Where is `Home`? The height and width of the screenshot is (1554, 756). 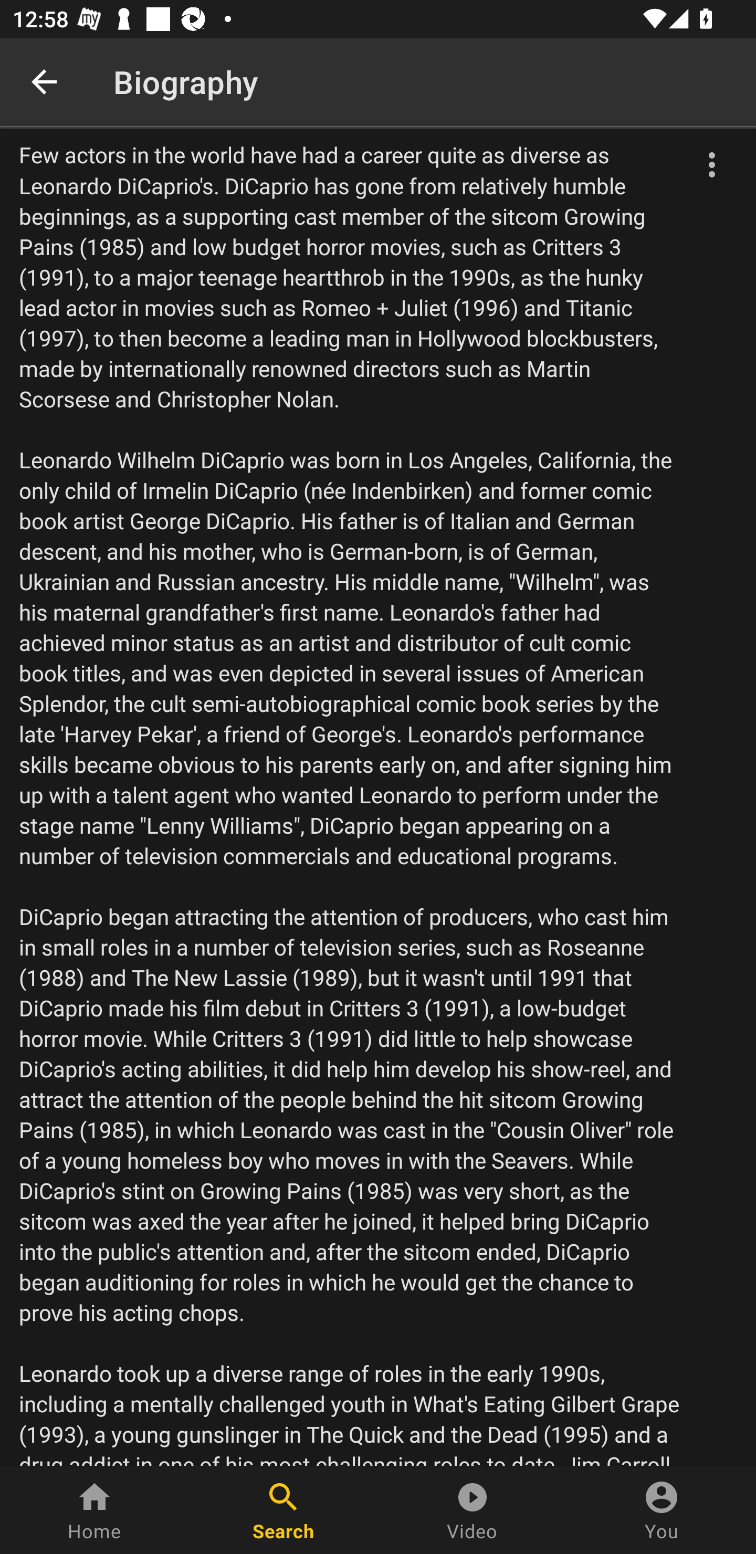 Home is located at coordinates (94, 1510).